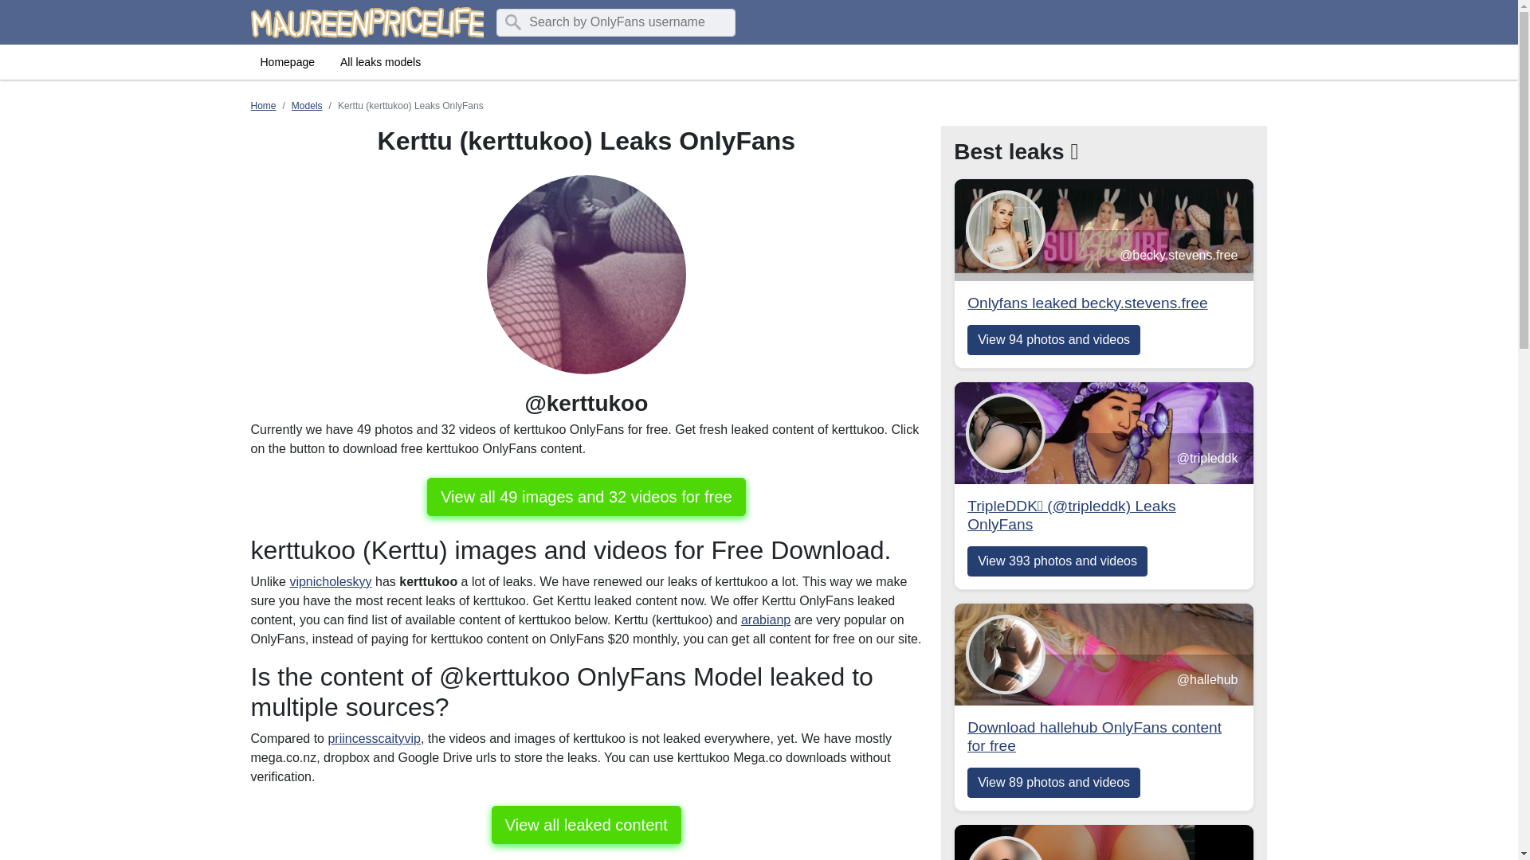 The image size is (1530, 860). I want to click on arabianp, so click(765, 620).